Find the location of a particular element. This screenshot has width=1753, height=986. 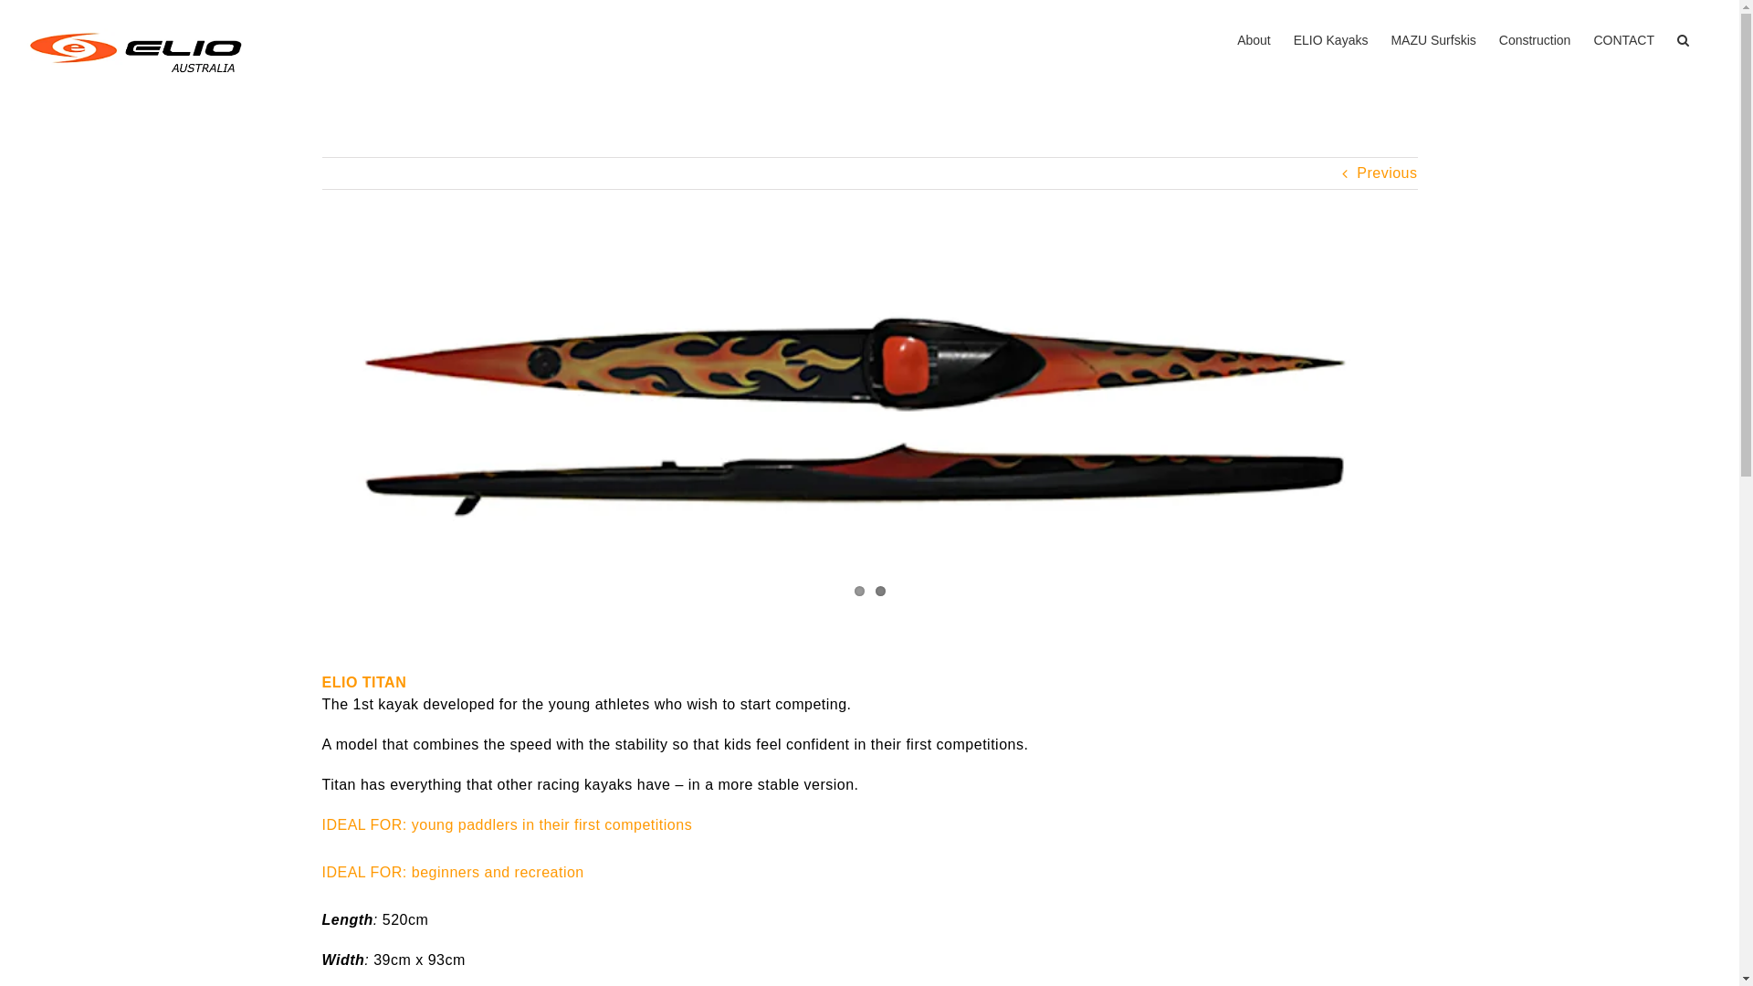

Previous is located at coordinates (1387, 173).